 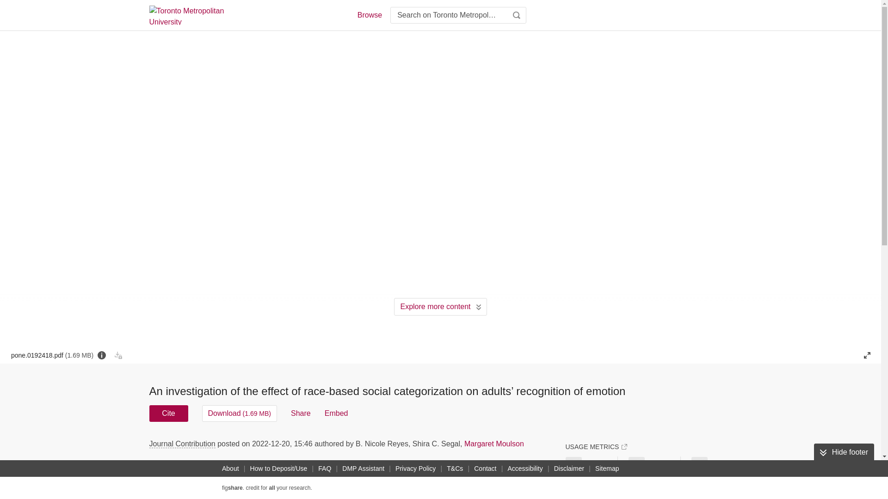 What do you see at coordinates (596, 446) in the screenshot?
I see `USAGE METRICS` at bounding box center [596, 446].